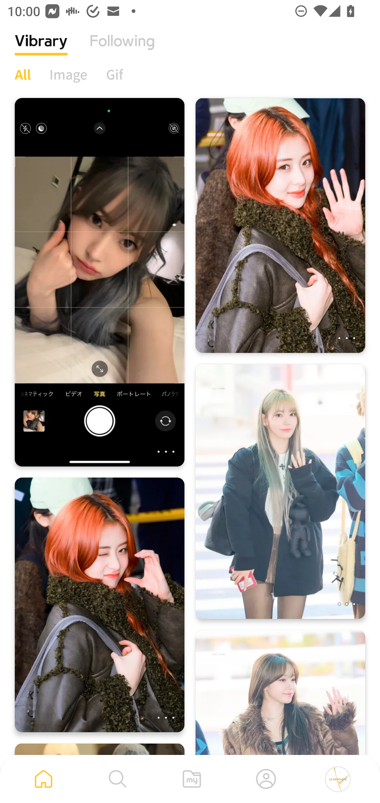 Image resolution: width=380 pixels, height=803 pixels. Describe the element at coordinates (69, 74) in the screenshot. I see `Image` at that location.